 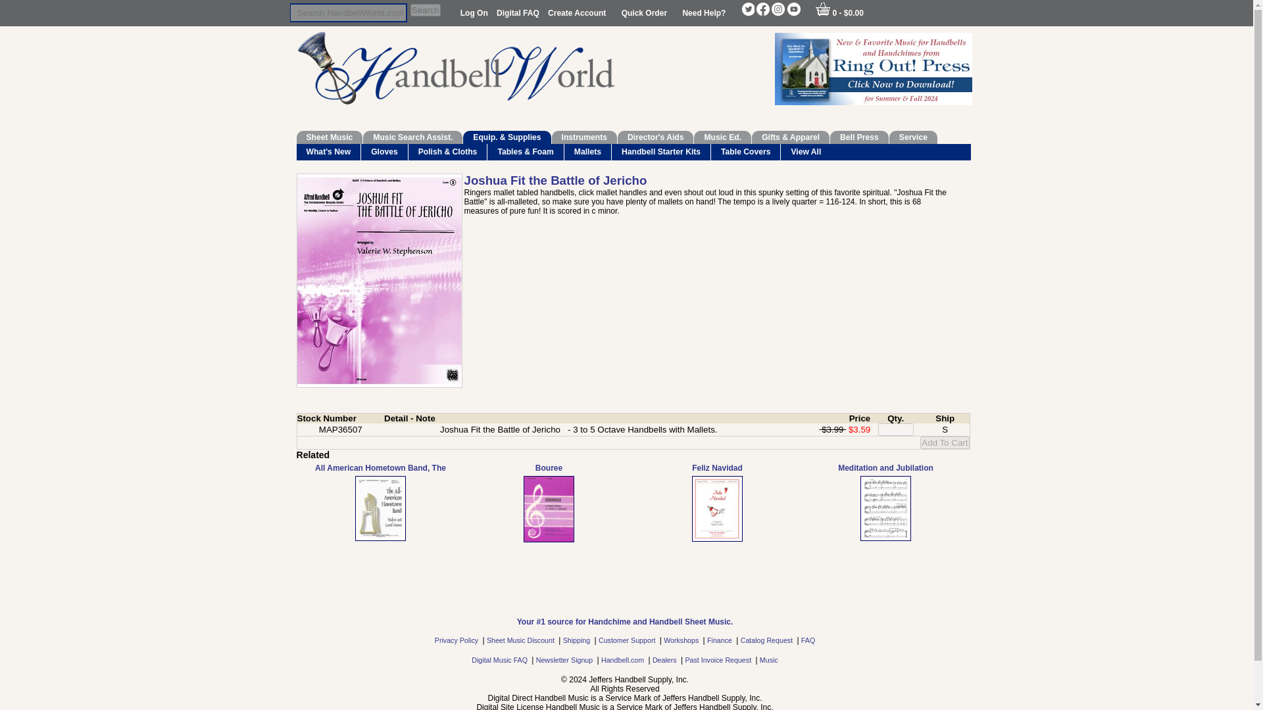 I want to click on Follow us on Instagram, so click(x=778, y=9).